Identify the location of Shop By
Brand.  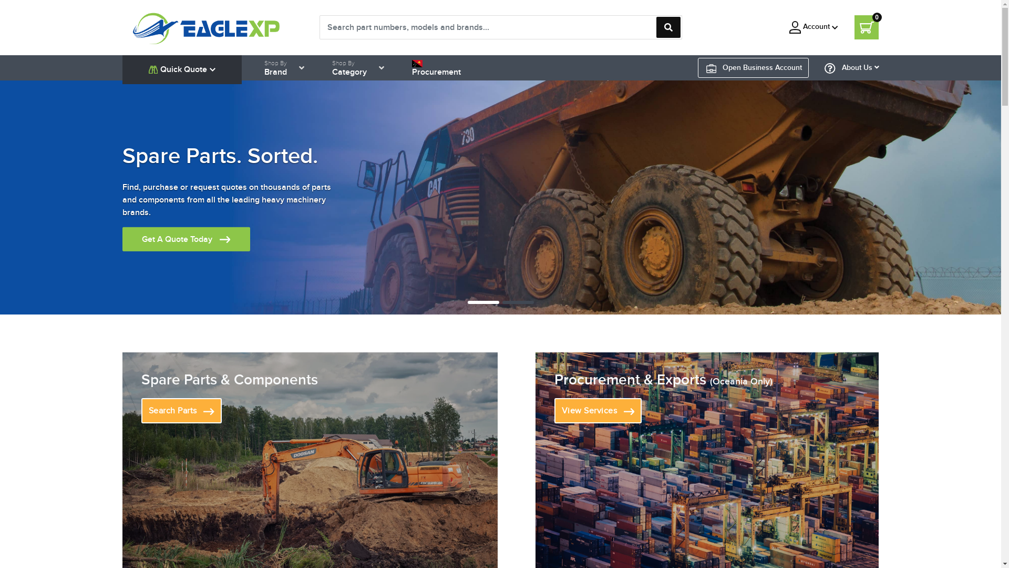
(275, 68).